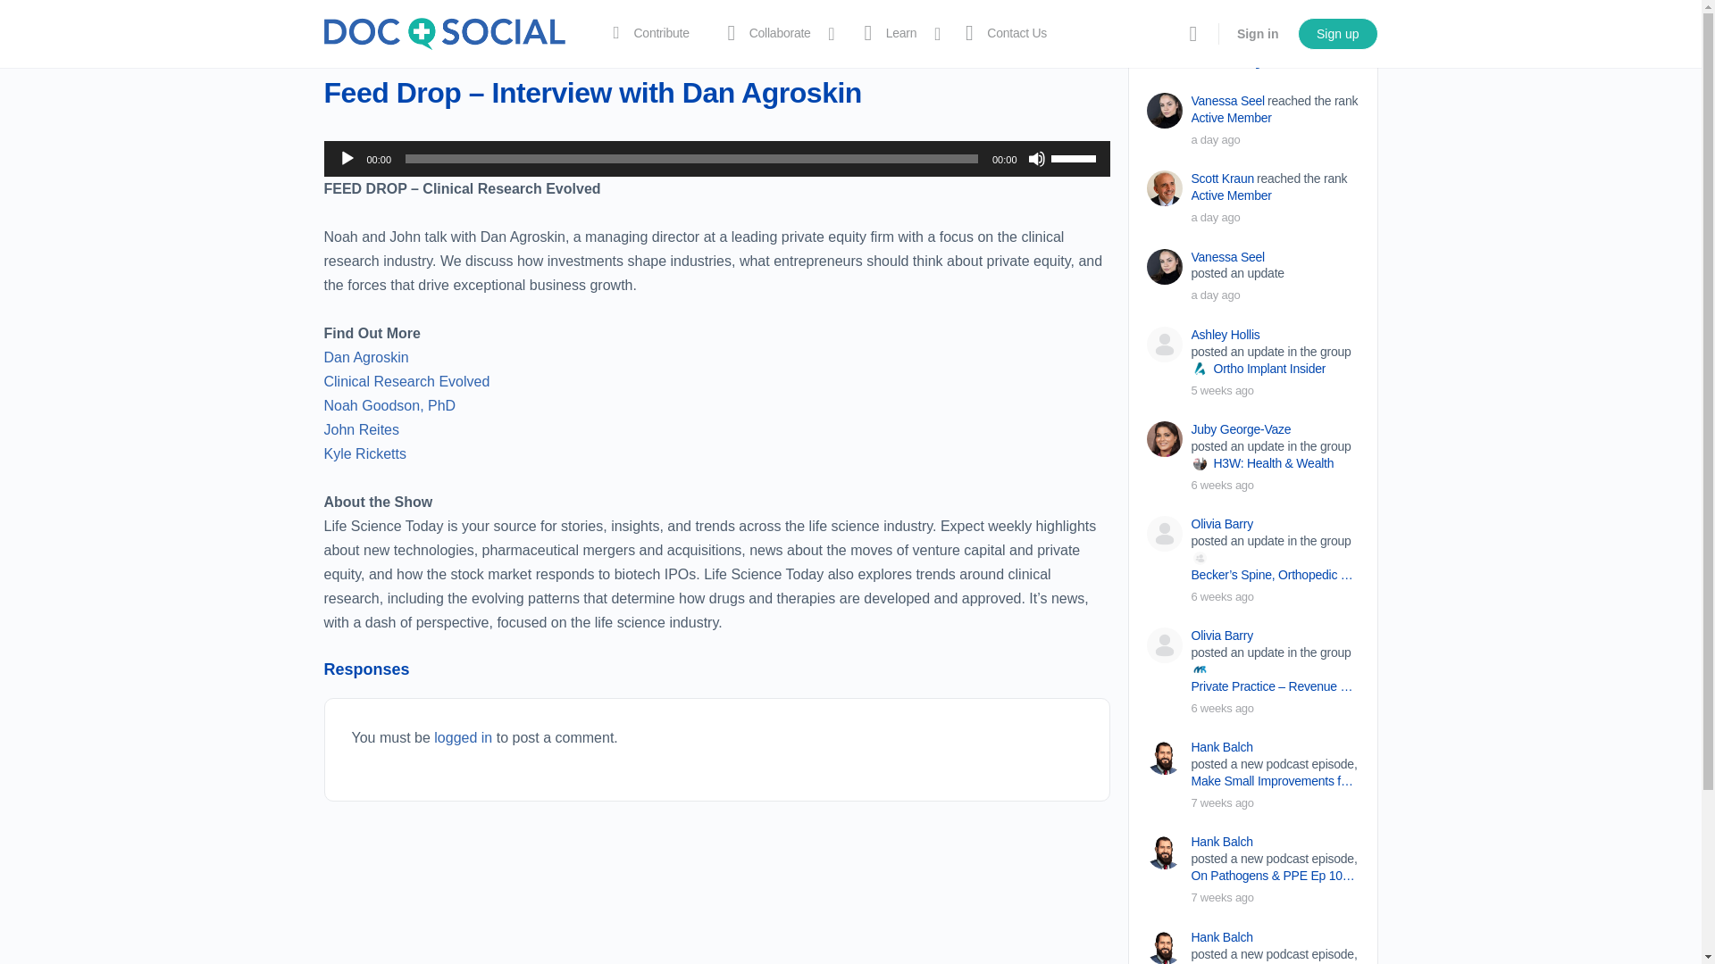  Describe the element at coordinates (364, 453) in the screenshot. I see `Kyle Ricketts` at that location.